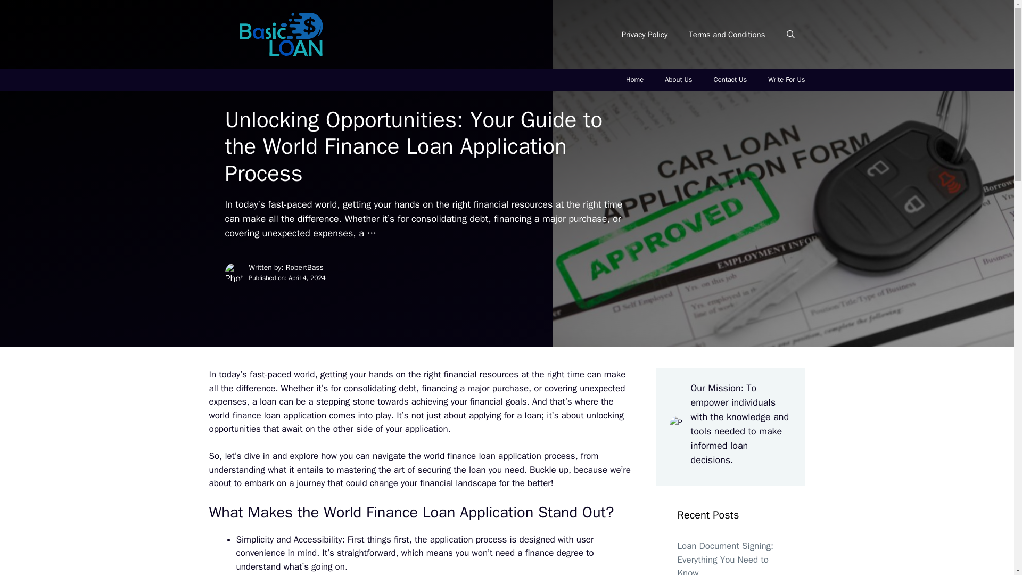  Describe the element at coordinates (678, 79) in the screenshot. I see `About Us` at that location.